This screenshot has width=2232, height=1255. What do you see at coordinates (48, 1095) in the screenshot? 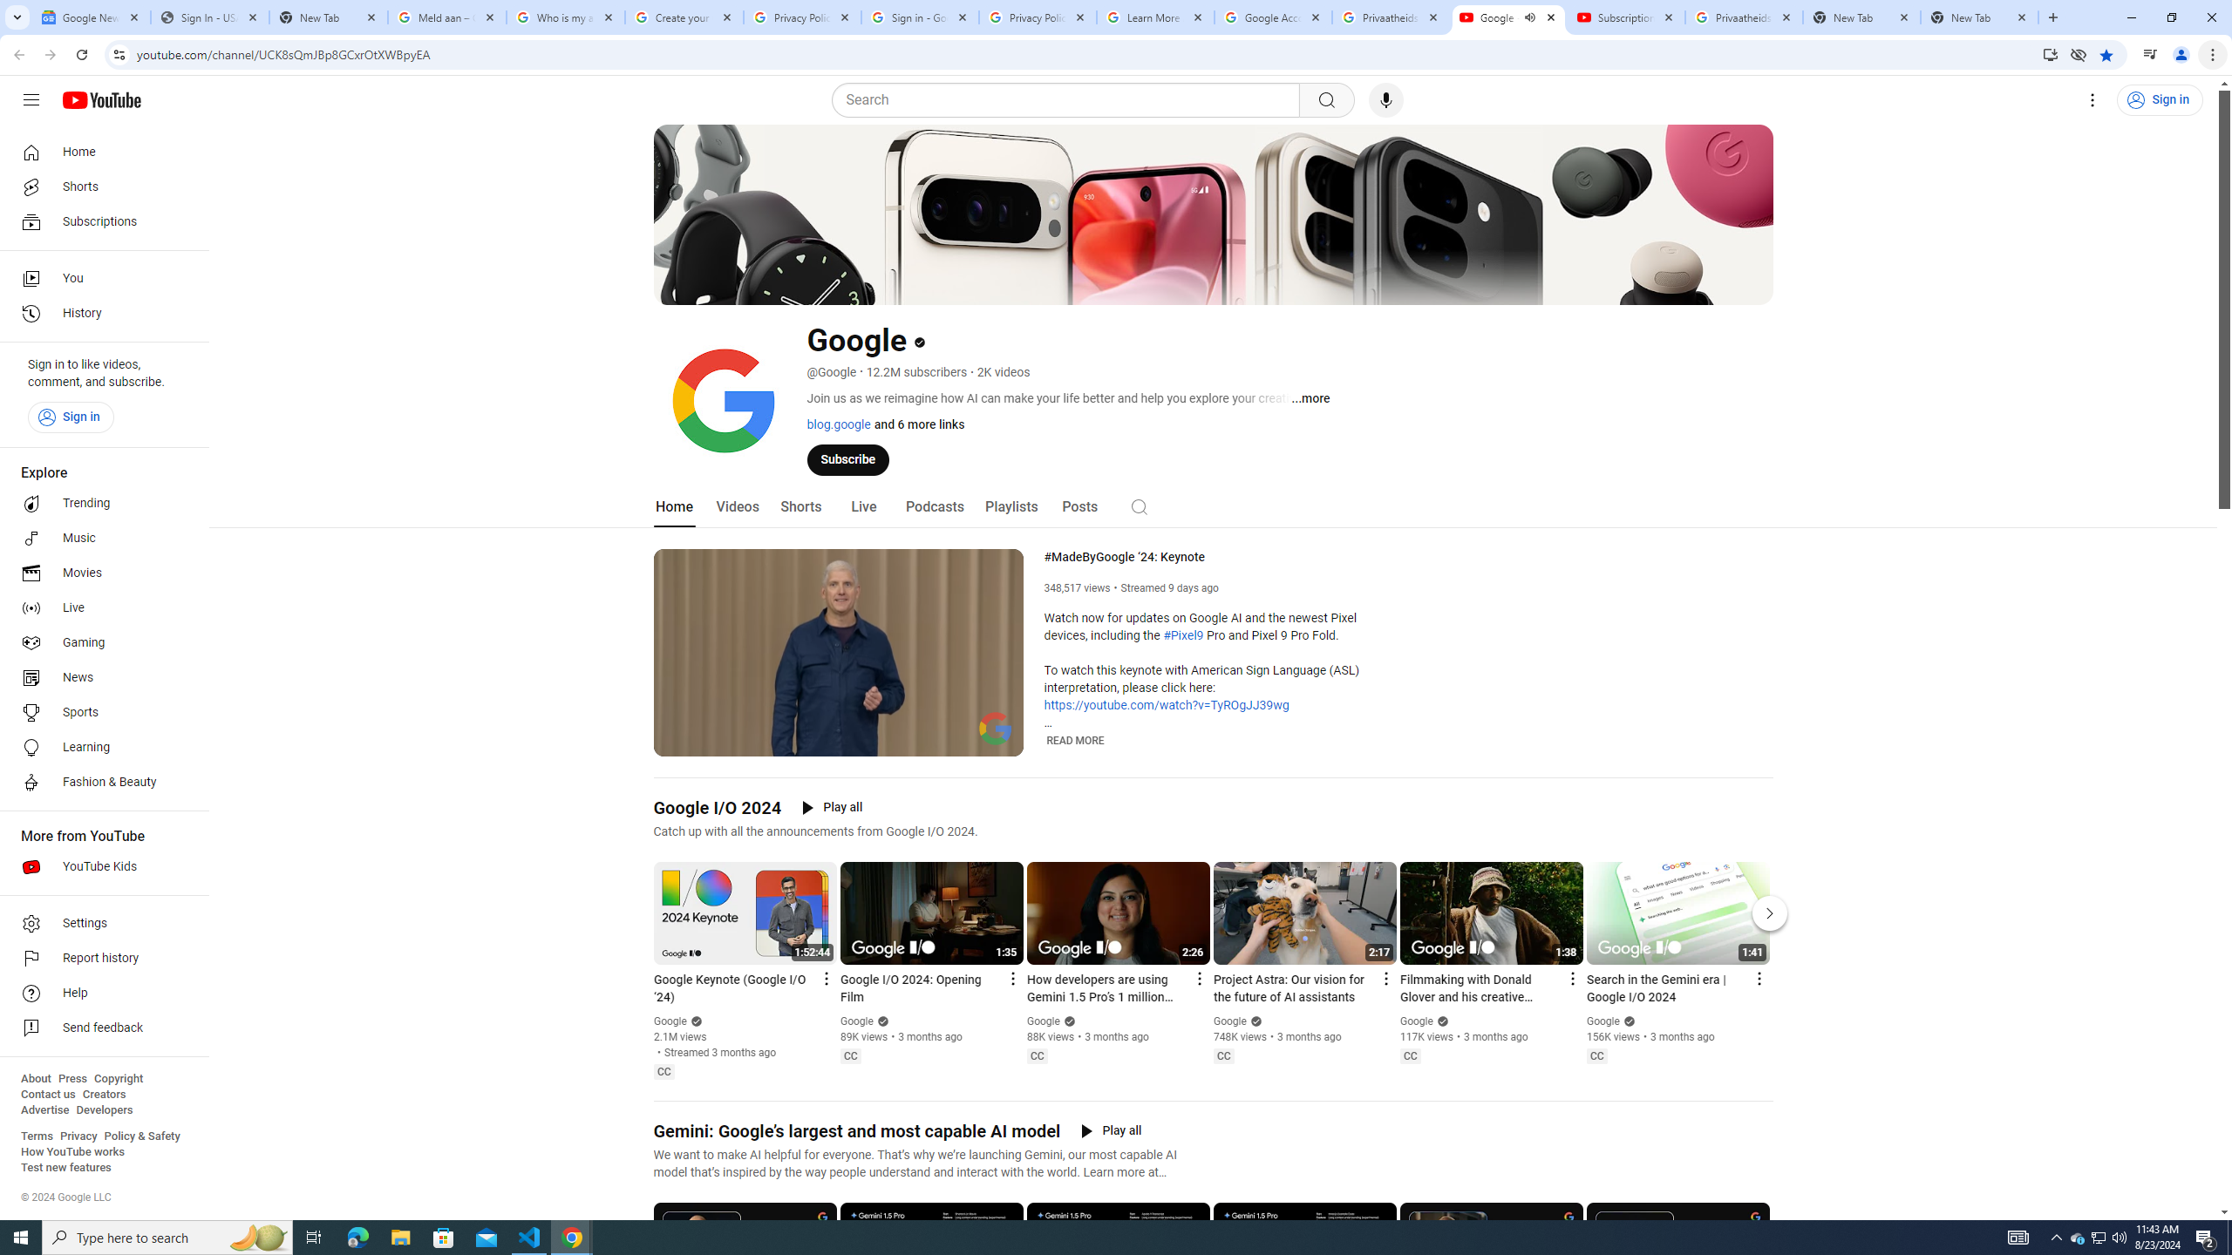
I see `Contact us` at bounding box center [48, 1095].